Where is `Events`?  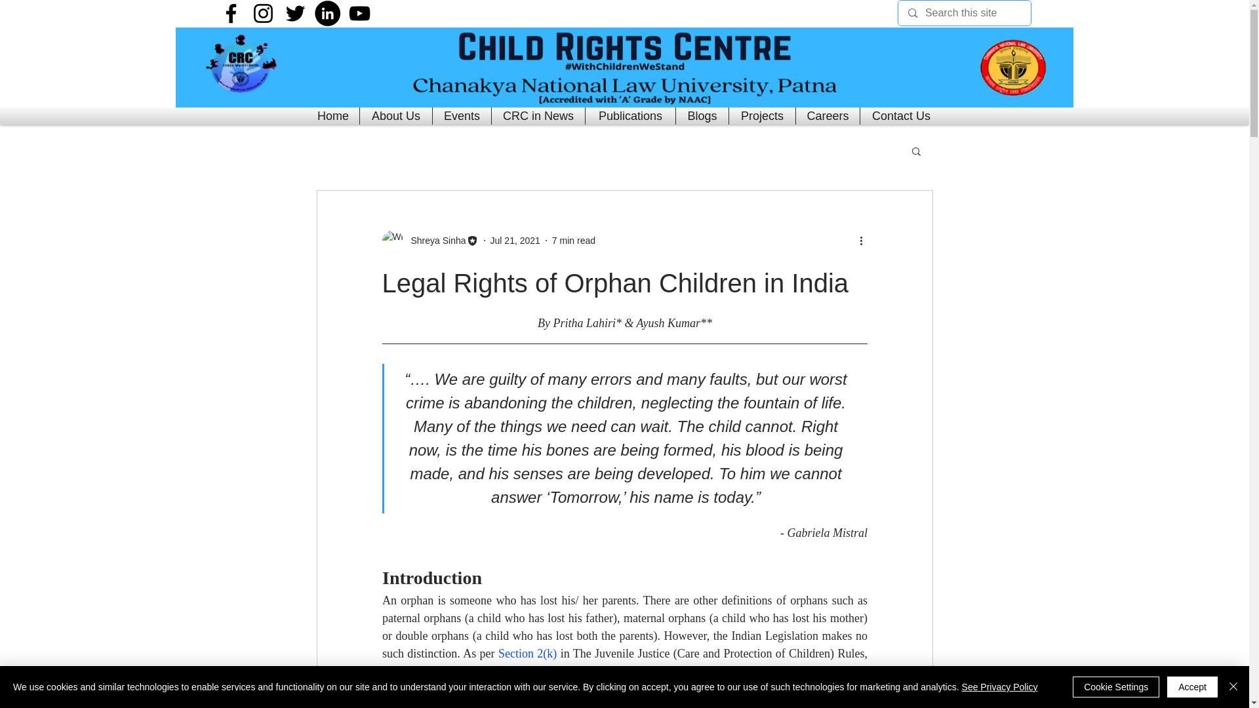 Events is located at coordinates (462, 116).